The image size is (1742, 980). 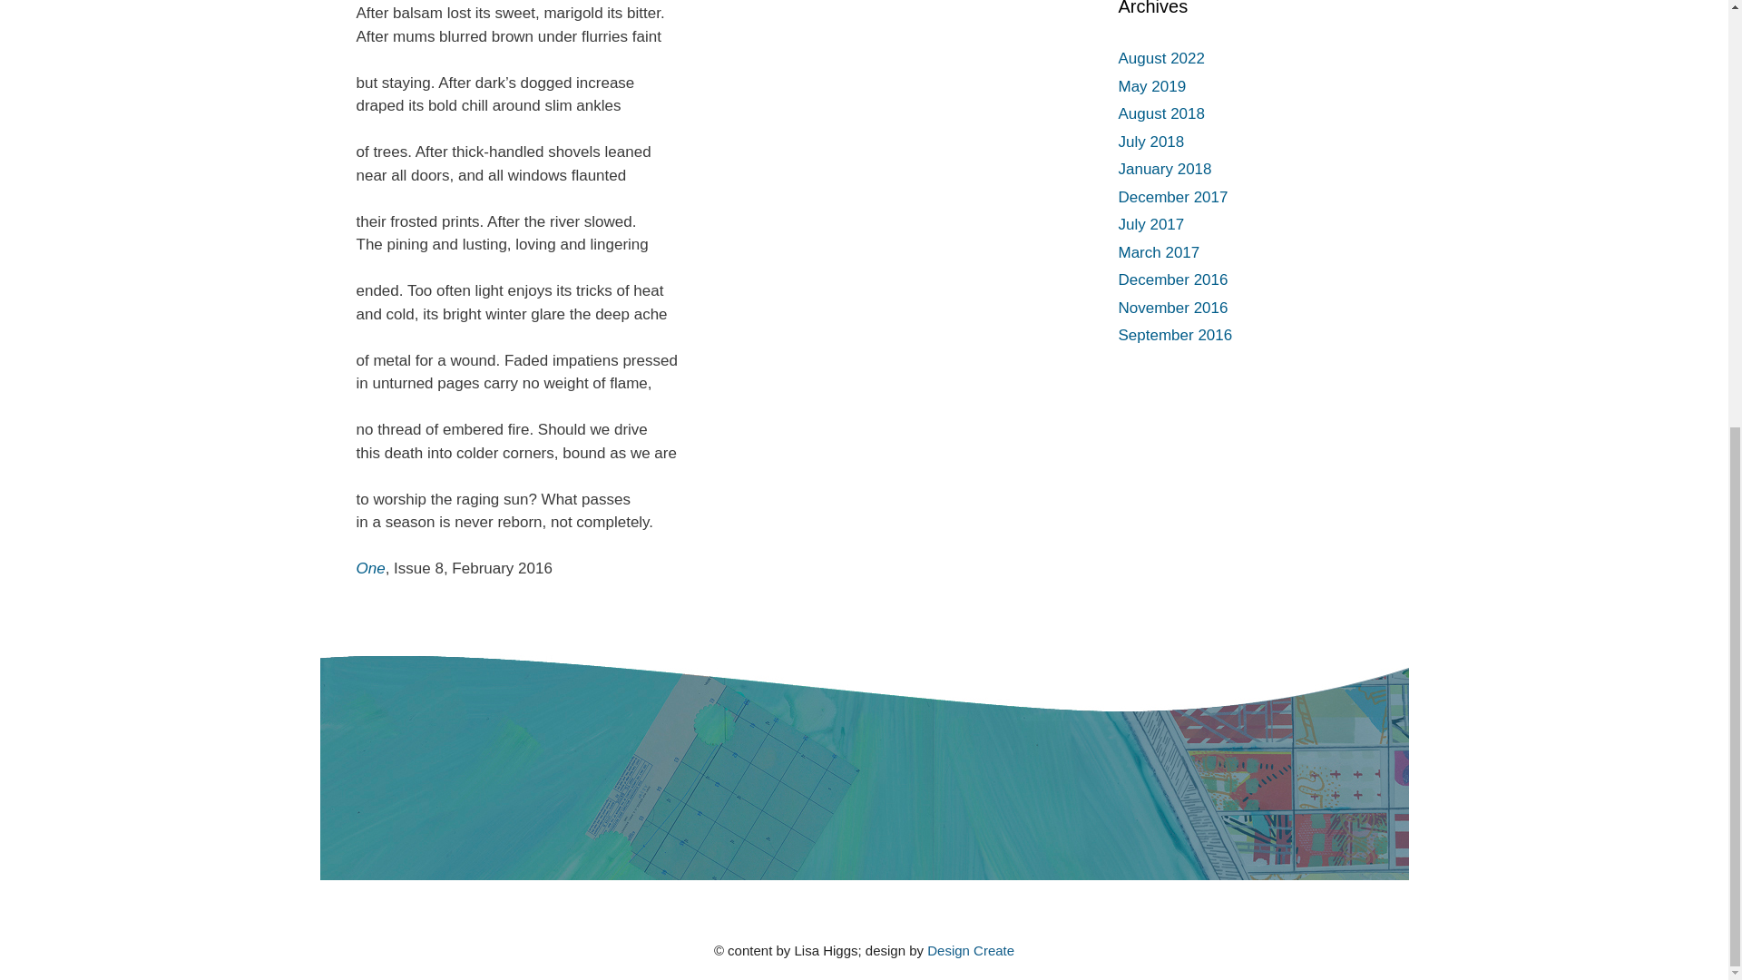 I want to click on March 2017, so click(x=1159, y=251).